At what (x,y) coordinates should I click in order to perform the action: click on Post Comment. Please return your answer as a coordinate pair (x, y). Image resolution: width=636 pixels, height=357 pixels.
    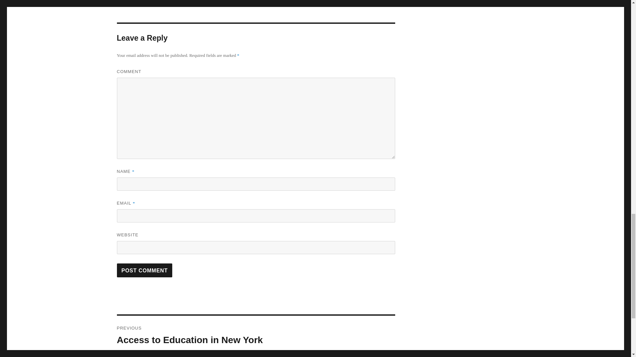
    Looking at the image, I should click on (256, 335).